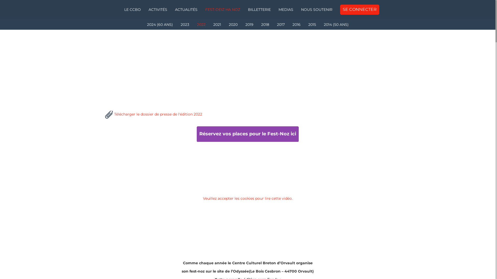 The image size is (497, 279). What do you see at coordinates (317, 10) in the screenshot?
I see `NOUS SOUTENIR` at bounding box center [317, 10].